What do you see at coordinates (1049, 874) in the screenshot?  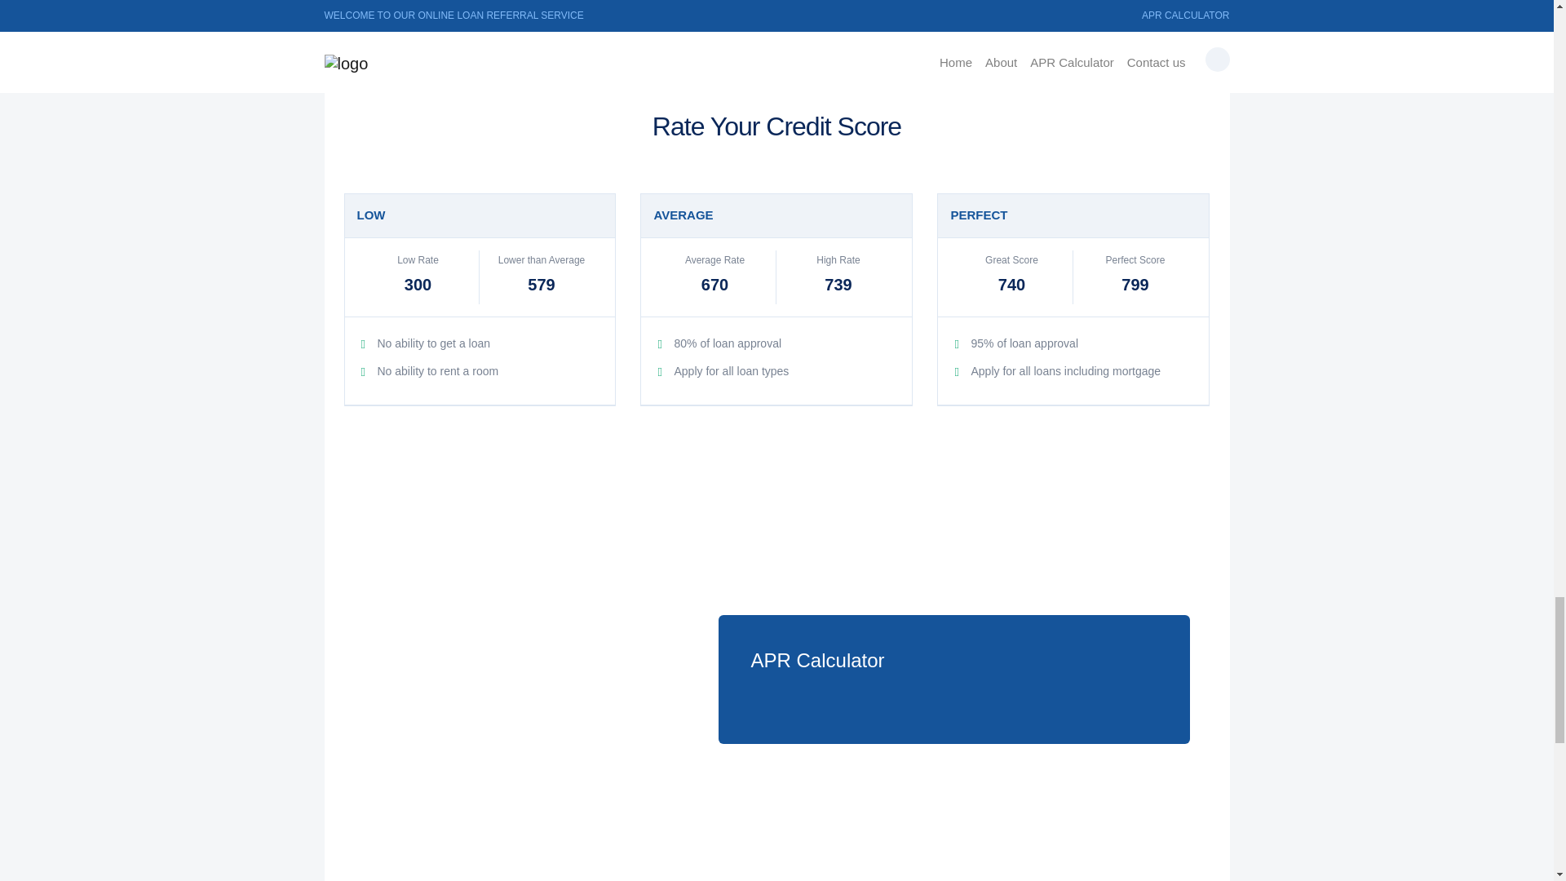 I see `Leominster Credit Union` at bounding box center [1049, 874].